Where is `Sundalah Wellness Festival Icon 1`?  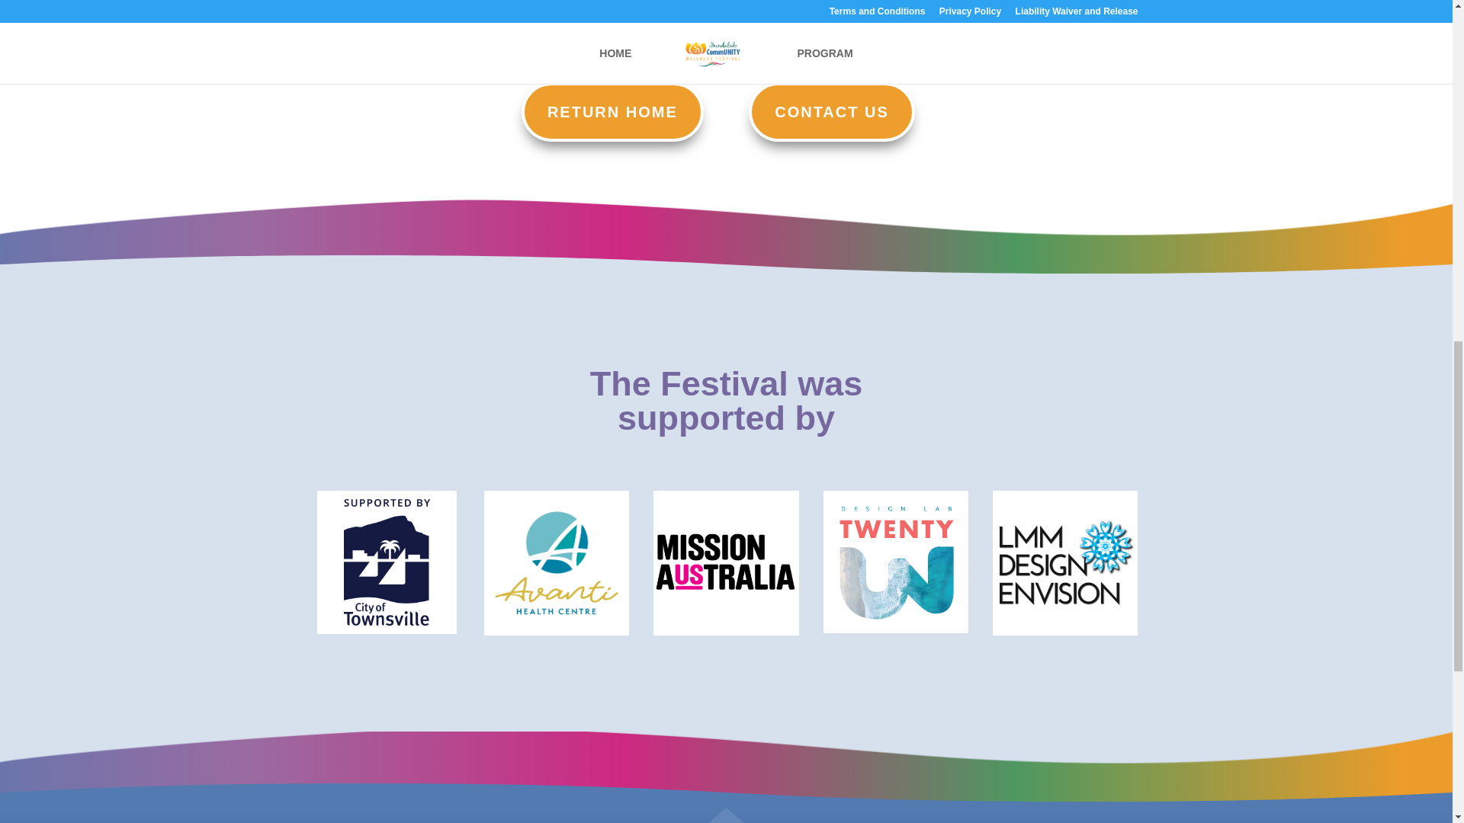
Sundalah Wellness Festival Icon 1 is located at coordinates (940, 820).